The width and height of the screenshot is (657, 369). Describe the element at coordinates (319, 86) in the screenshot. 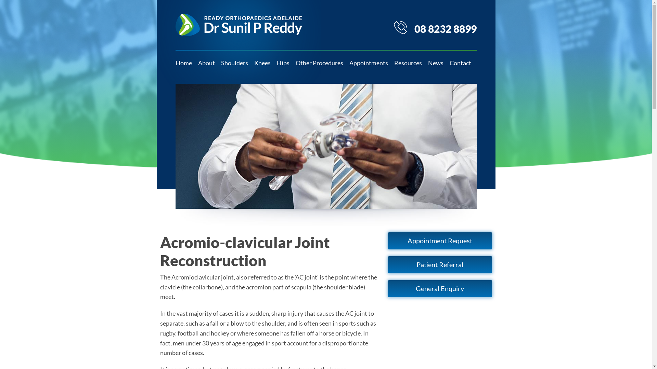

I see `Orthopaedic Trauma Surgery` at that location.